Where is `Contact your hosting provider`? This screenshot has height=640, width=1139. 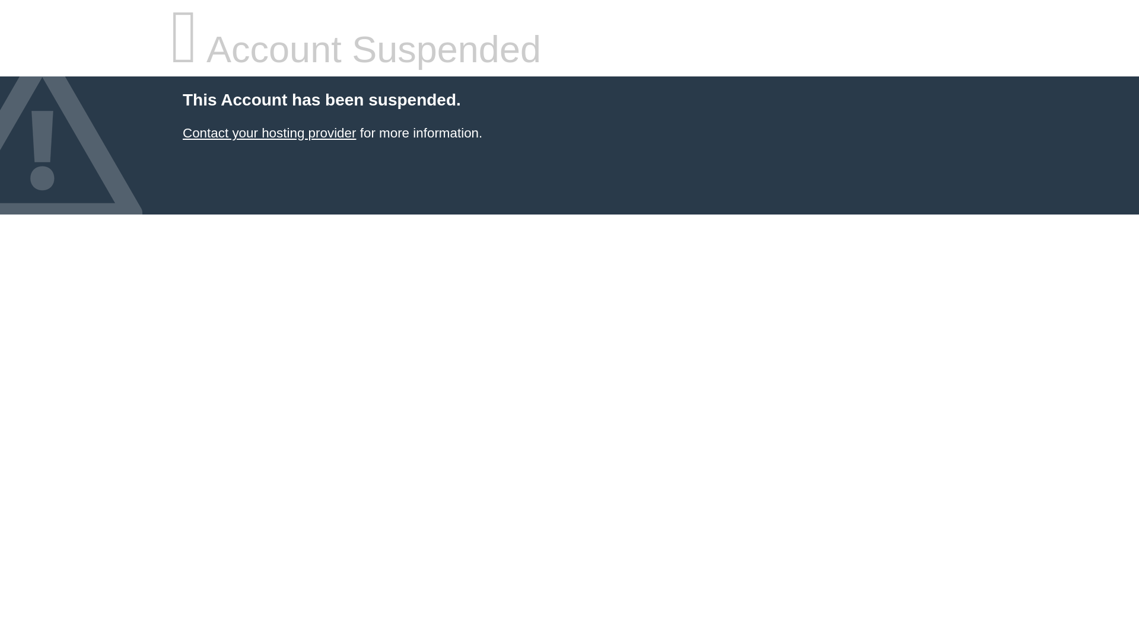
Contact your hosting provider is located at coordinates (269, 133).